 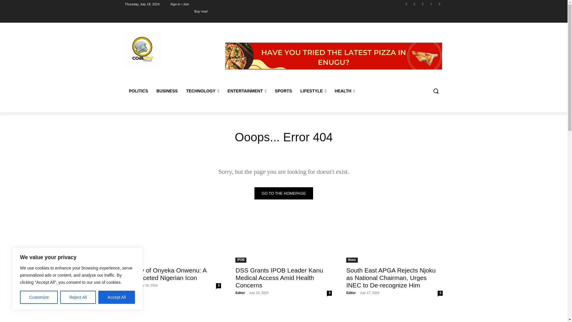 What do you see at coordinates (422, 4) in the screenshot?
I see `Twitter` at bounding box center [422, 4].